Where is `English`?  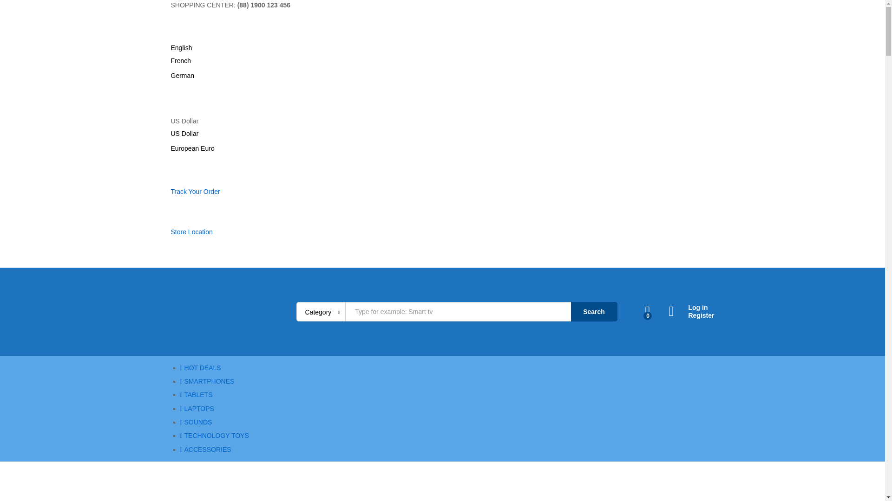
English is located at coordinates (182, 48).